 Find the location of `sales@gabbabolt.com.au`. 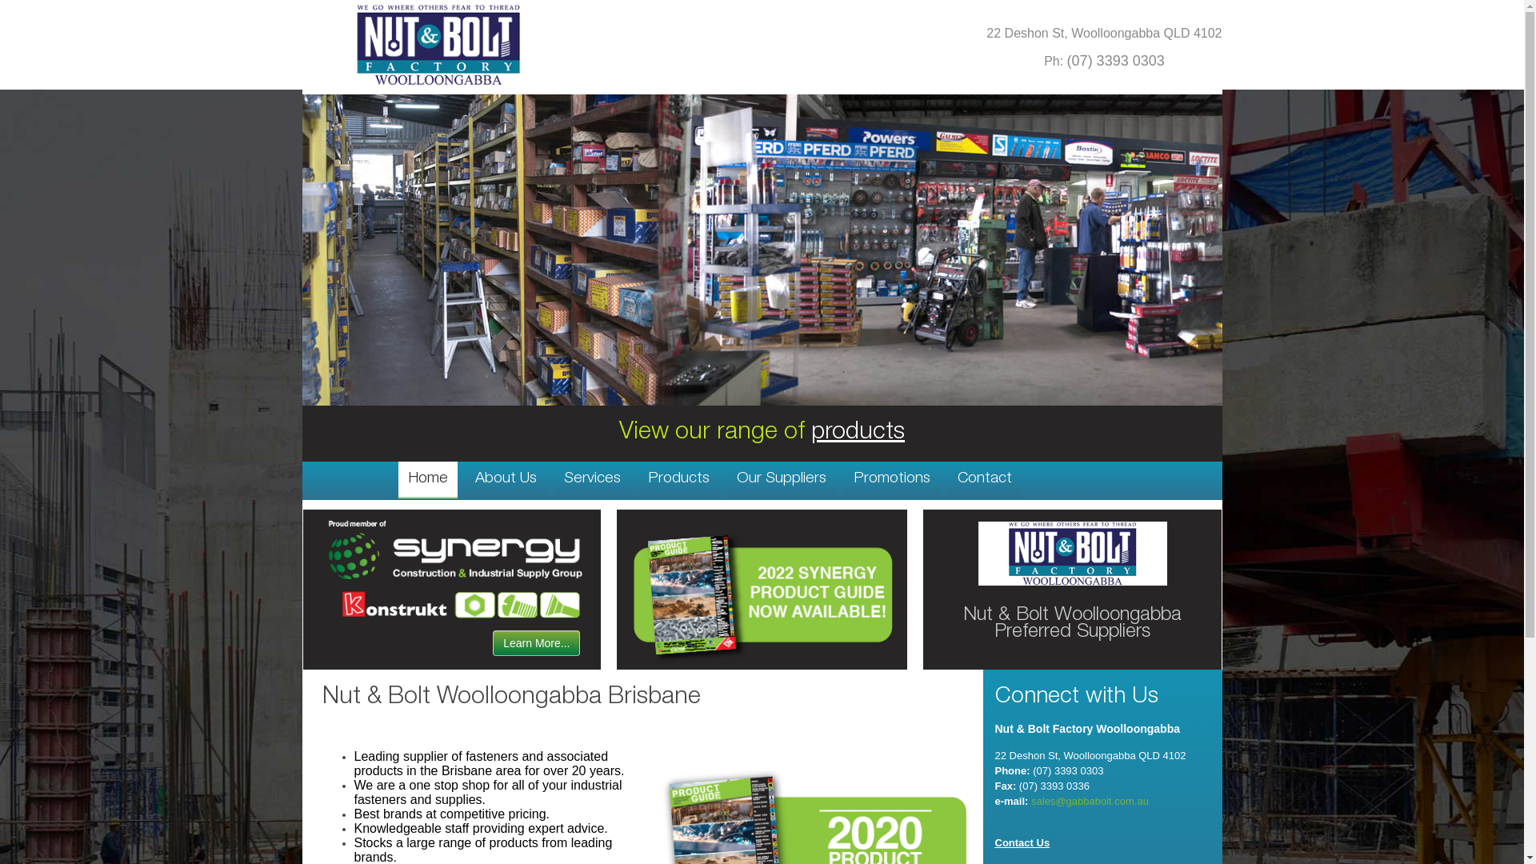

sales@gabbabolt.com.au is located at coordinates (1090, 802).